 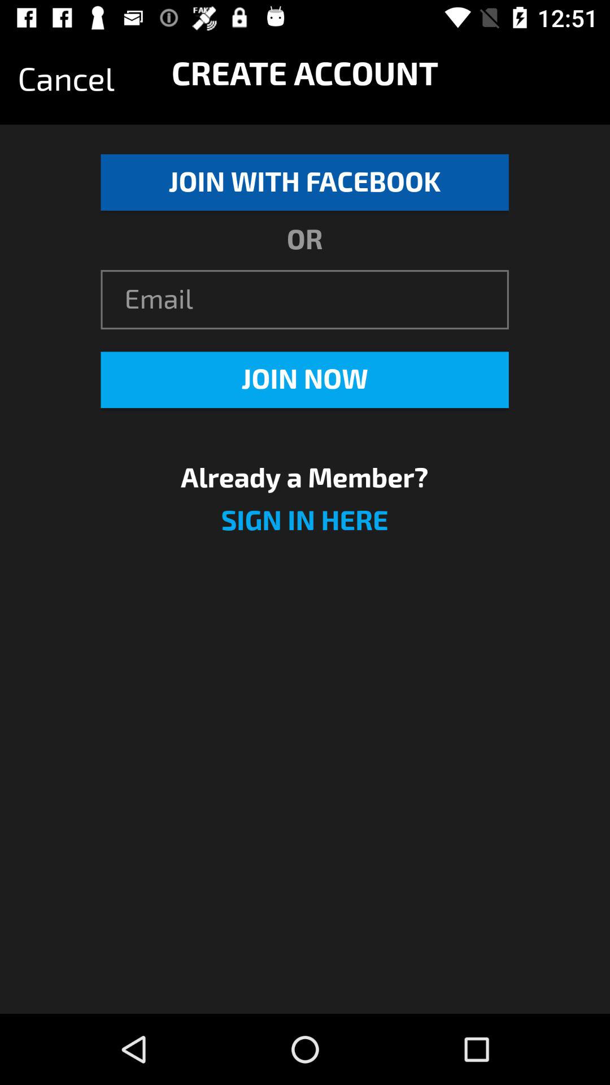 What do you see at coordinates (66, 80) in the screenshot?
I see `turn off the cancel` at bounding box center [66, 80].